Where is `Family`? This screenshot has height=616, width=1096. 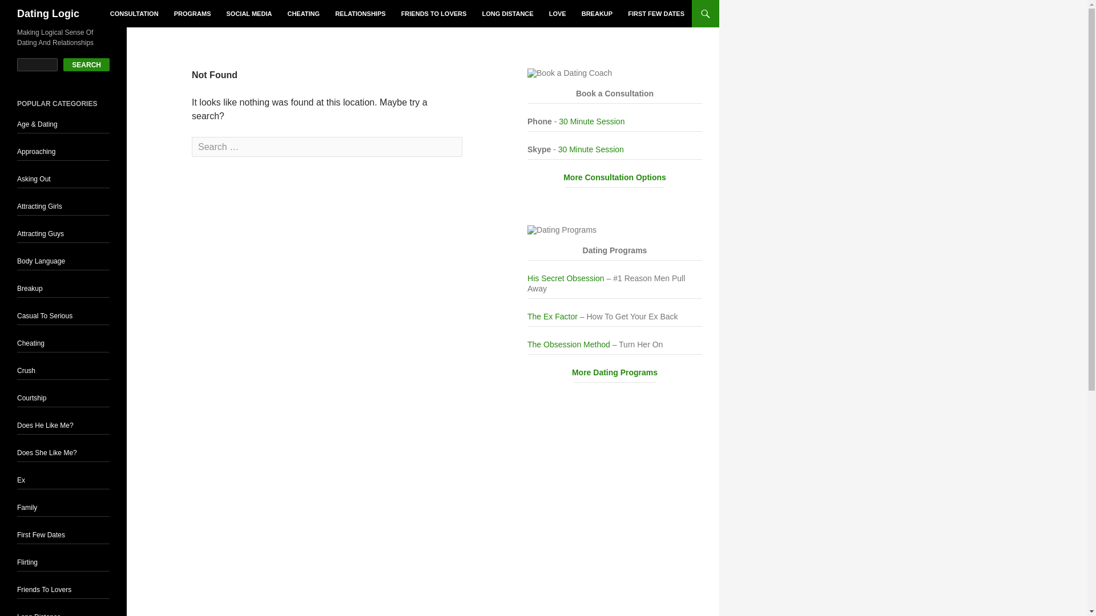 Family is located at coordinates (27, 508).